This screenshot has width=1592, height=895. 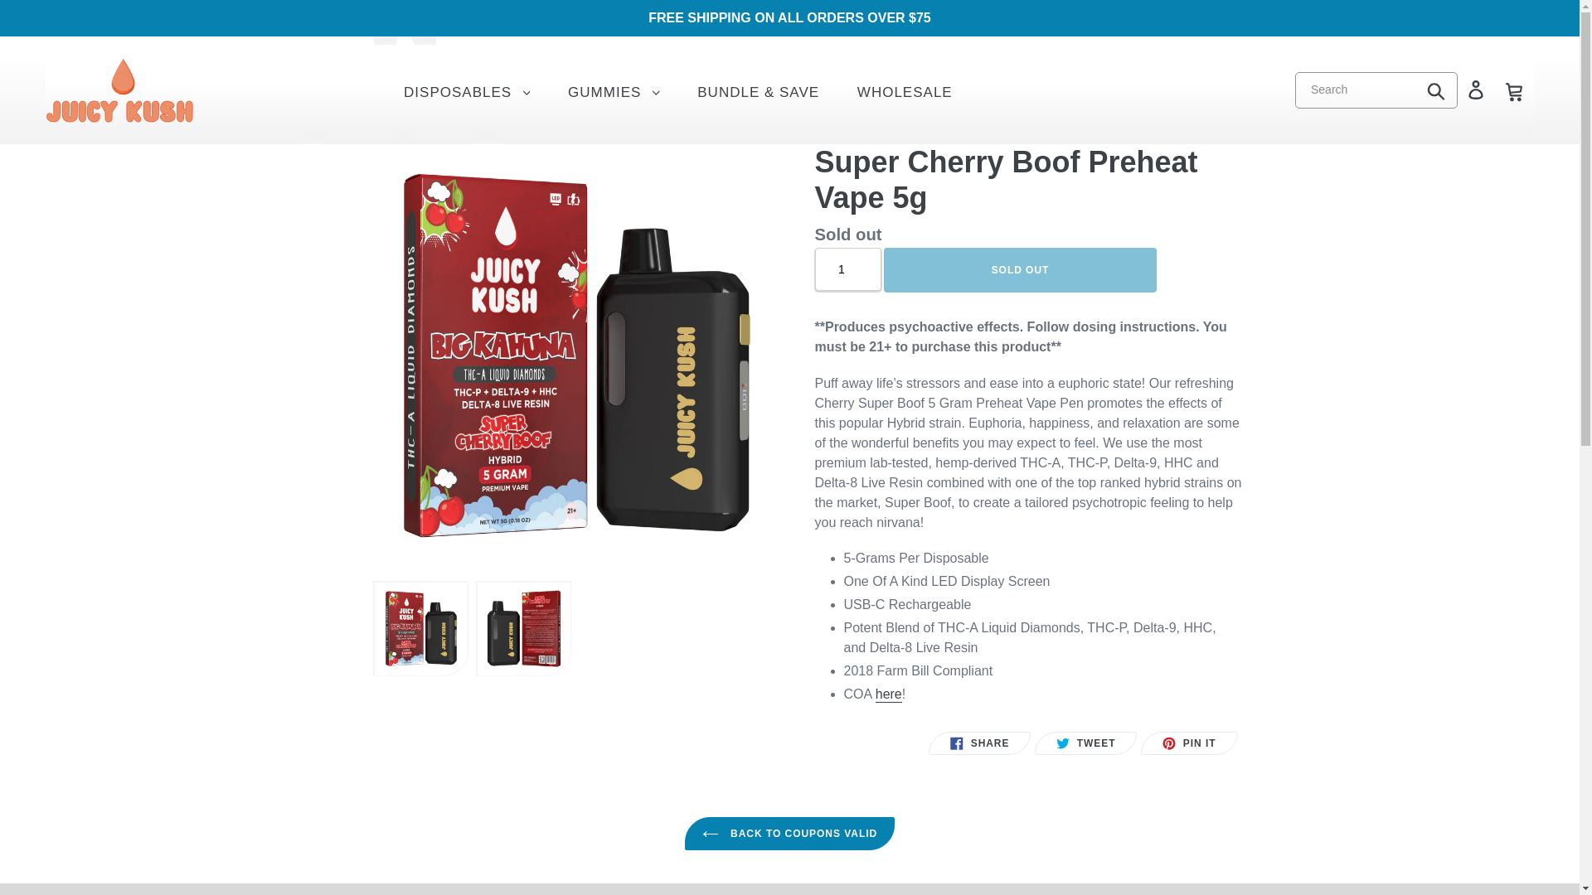 I want to click on here, so click(x=1085, y=743).